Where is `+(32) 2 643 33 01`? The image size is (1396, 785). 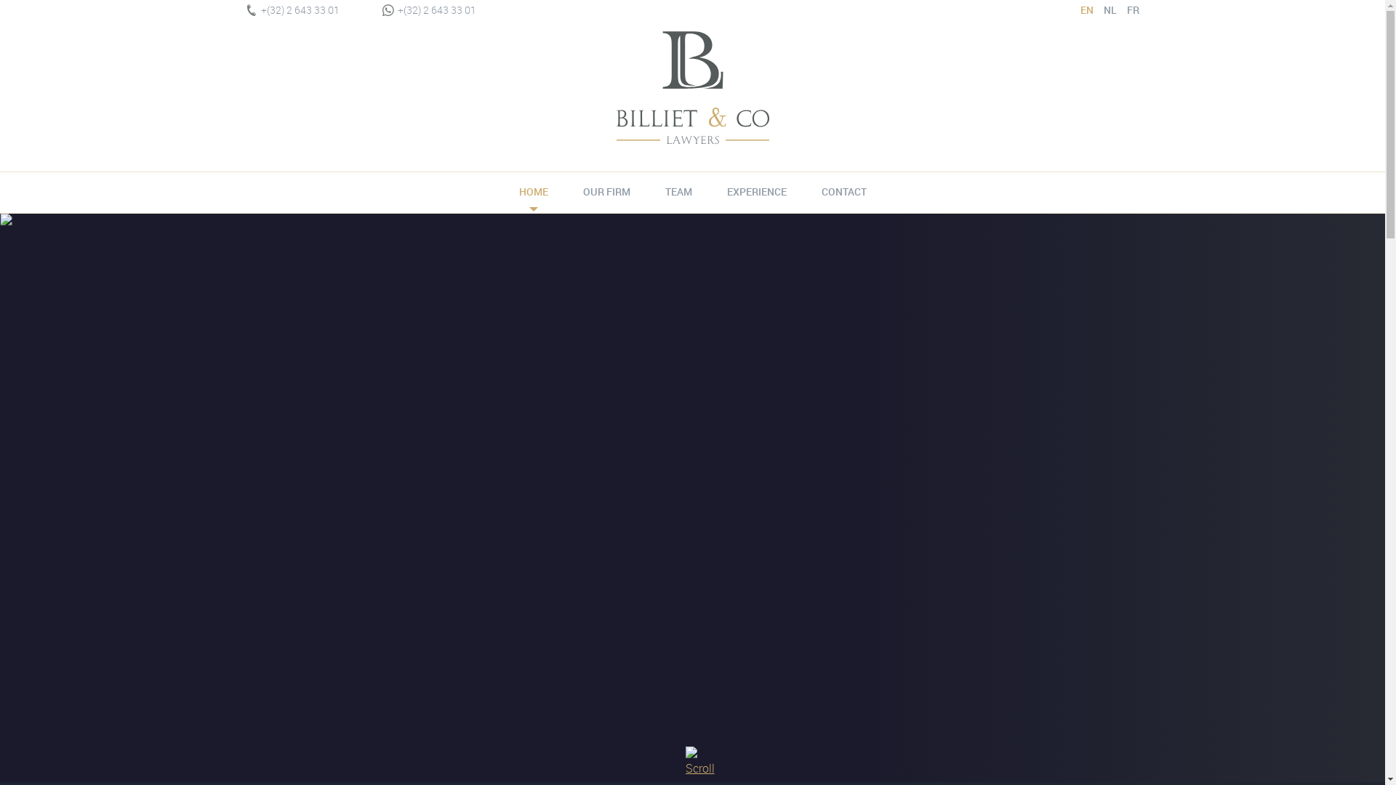 +(32) 2 643 33 01 is located at coordinates (429, 10).